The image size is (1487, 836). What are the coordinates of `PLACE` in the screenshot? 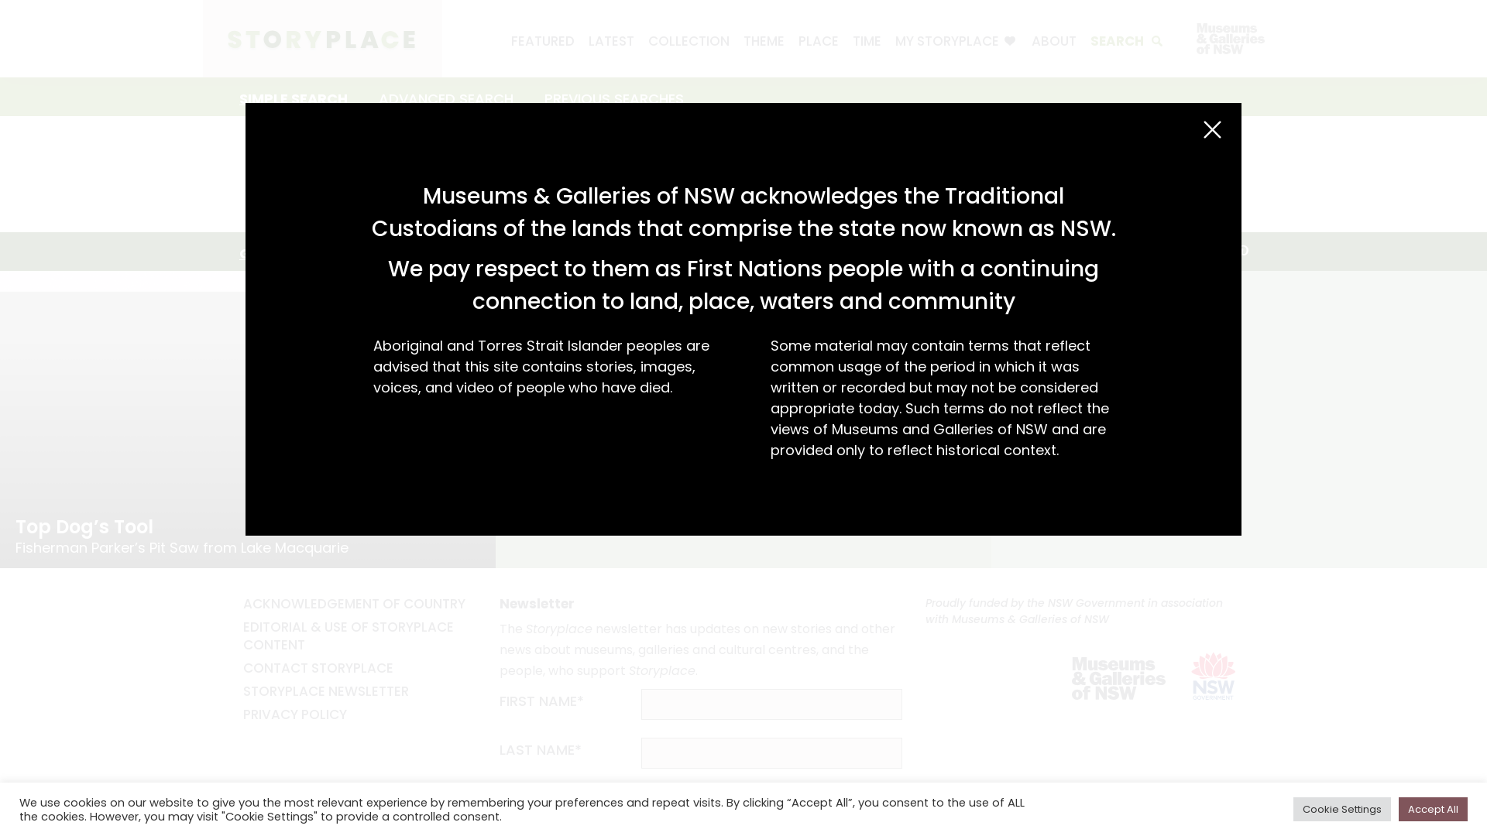 It's located at (819, 41).